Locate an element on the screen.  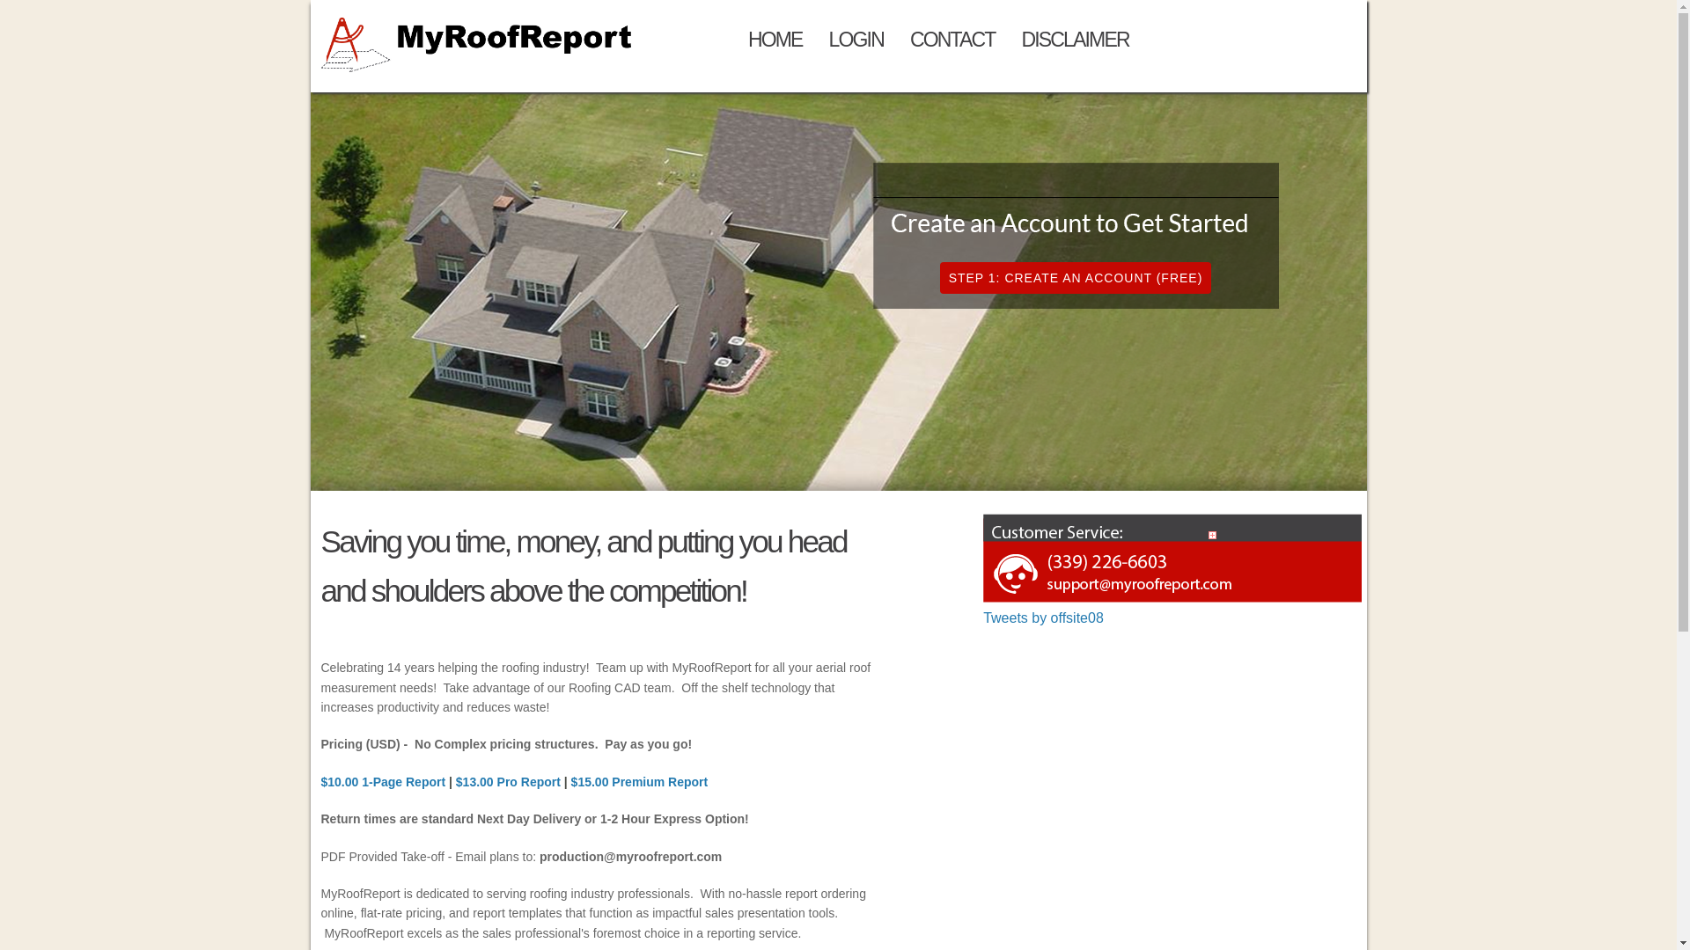
CONTACT is located at coordinates (952, 39).